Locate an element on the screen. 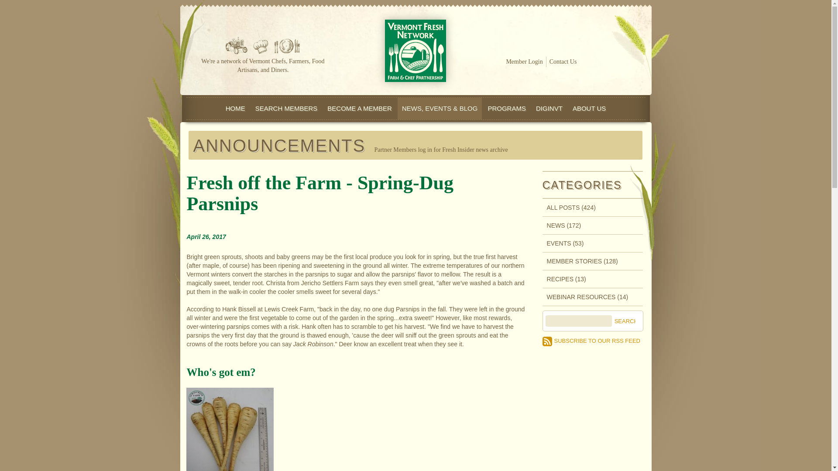  Member Login is located at coordinates (524, 62).